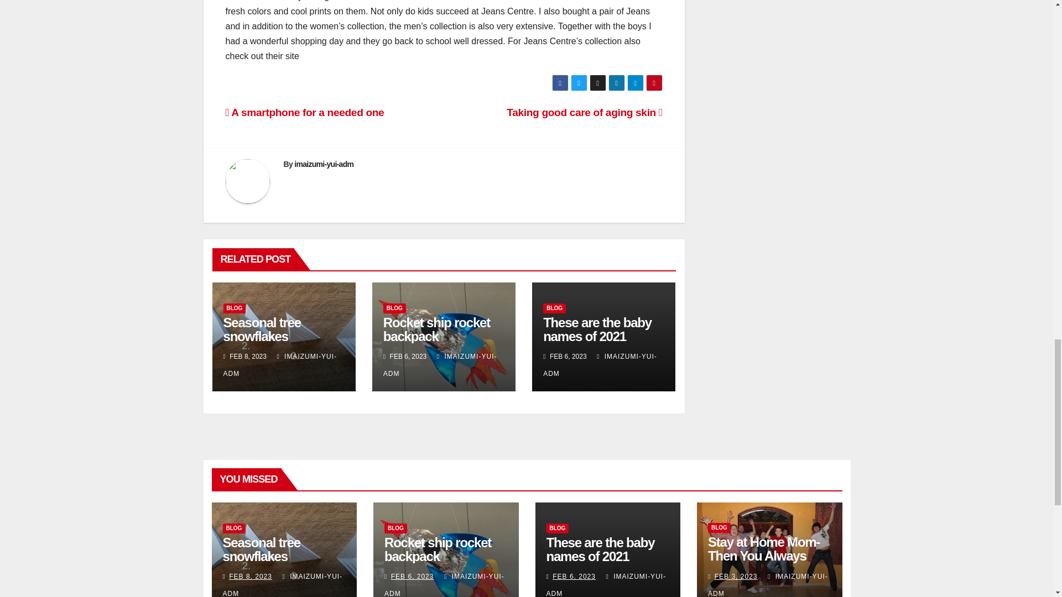 The image size is (1062, 597). Describe the element at coordinates (600, 365) in the screenshot. I see `IMAIZUMI-YUI-ADM` at that location.